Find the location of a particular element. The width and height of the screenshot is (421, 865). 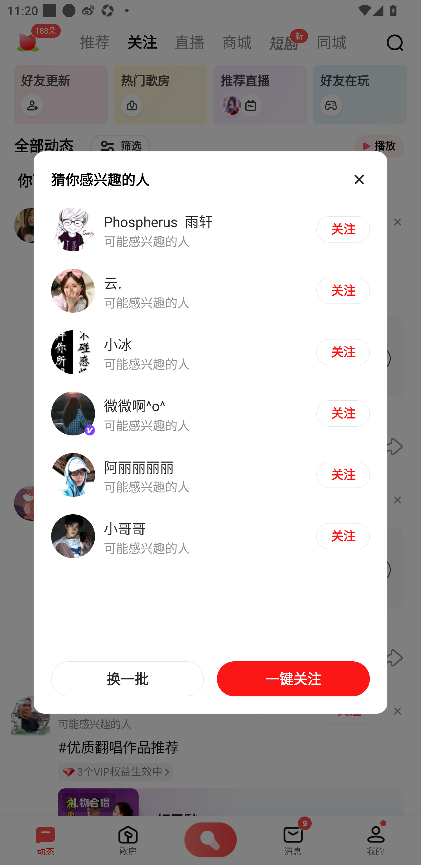

关注 按钮 is located at coordinates (343, 352).